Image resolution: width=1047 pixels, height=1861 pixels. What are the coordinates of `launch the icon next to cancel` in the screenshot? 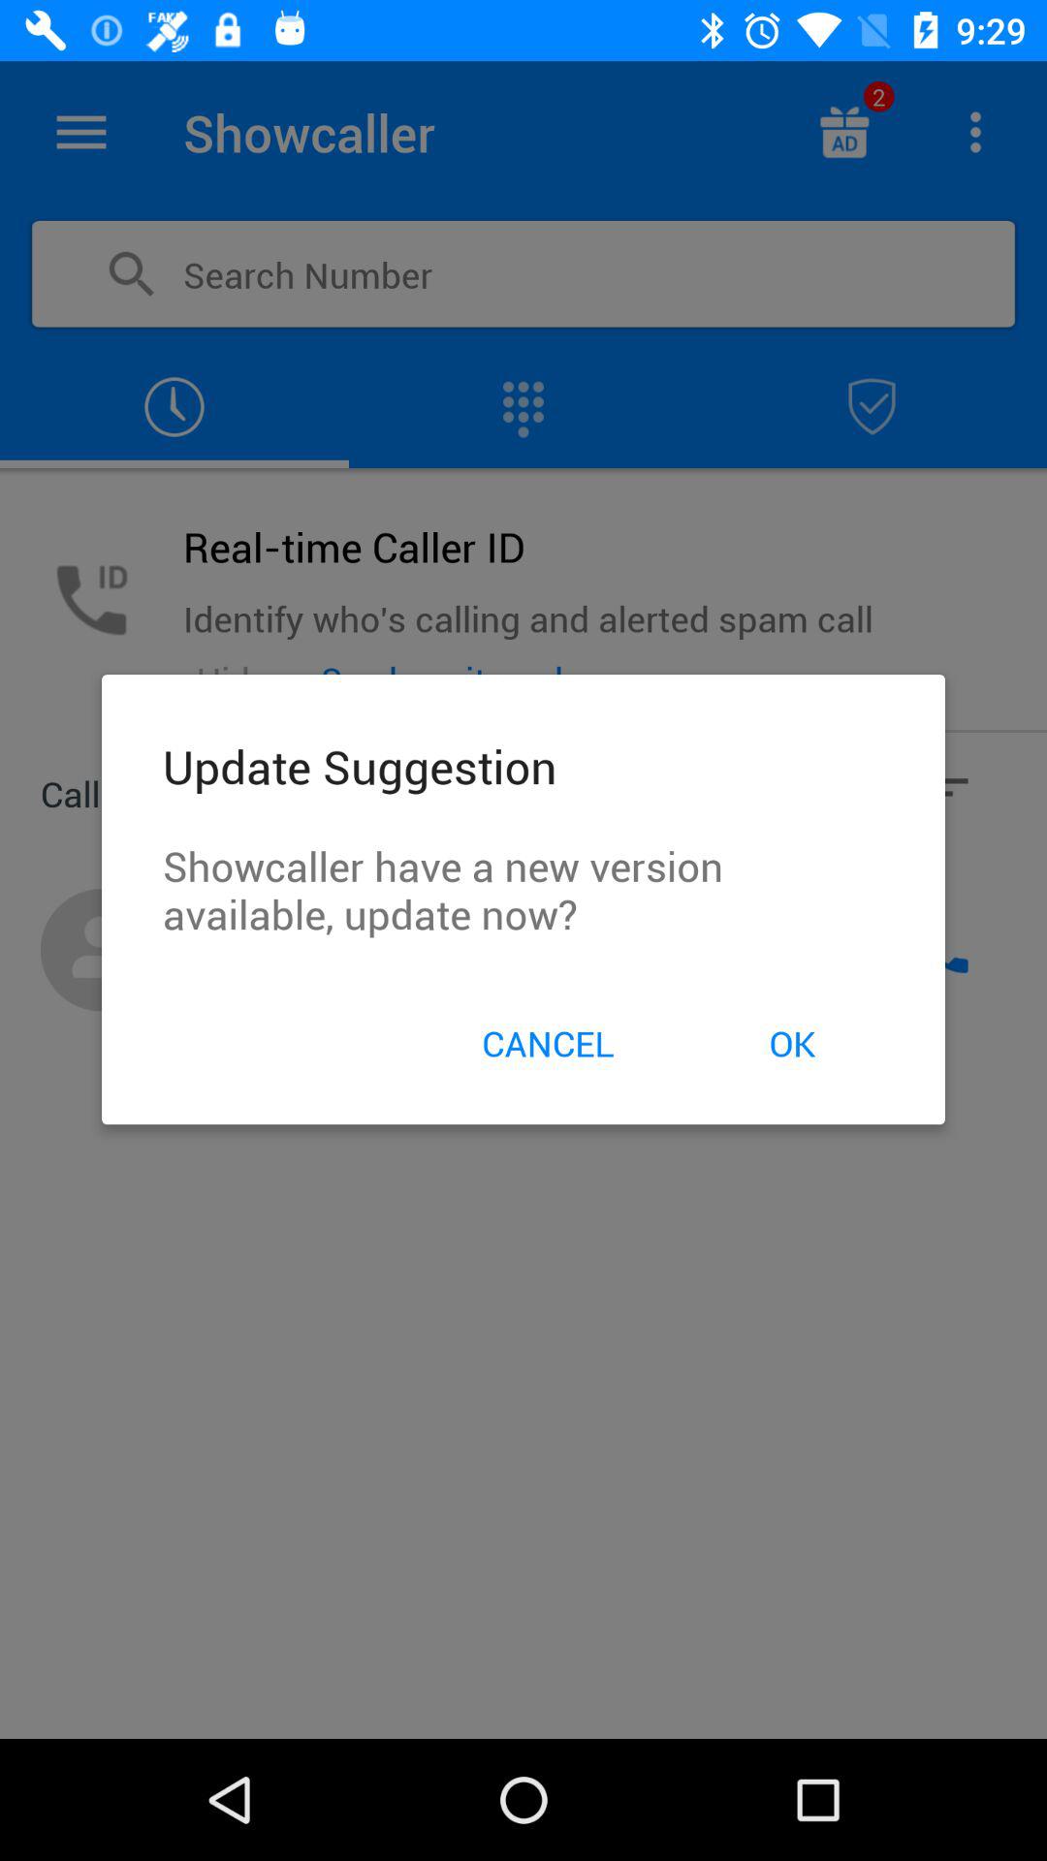 It's located at (791, 1043).